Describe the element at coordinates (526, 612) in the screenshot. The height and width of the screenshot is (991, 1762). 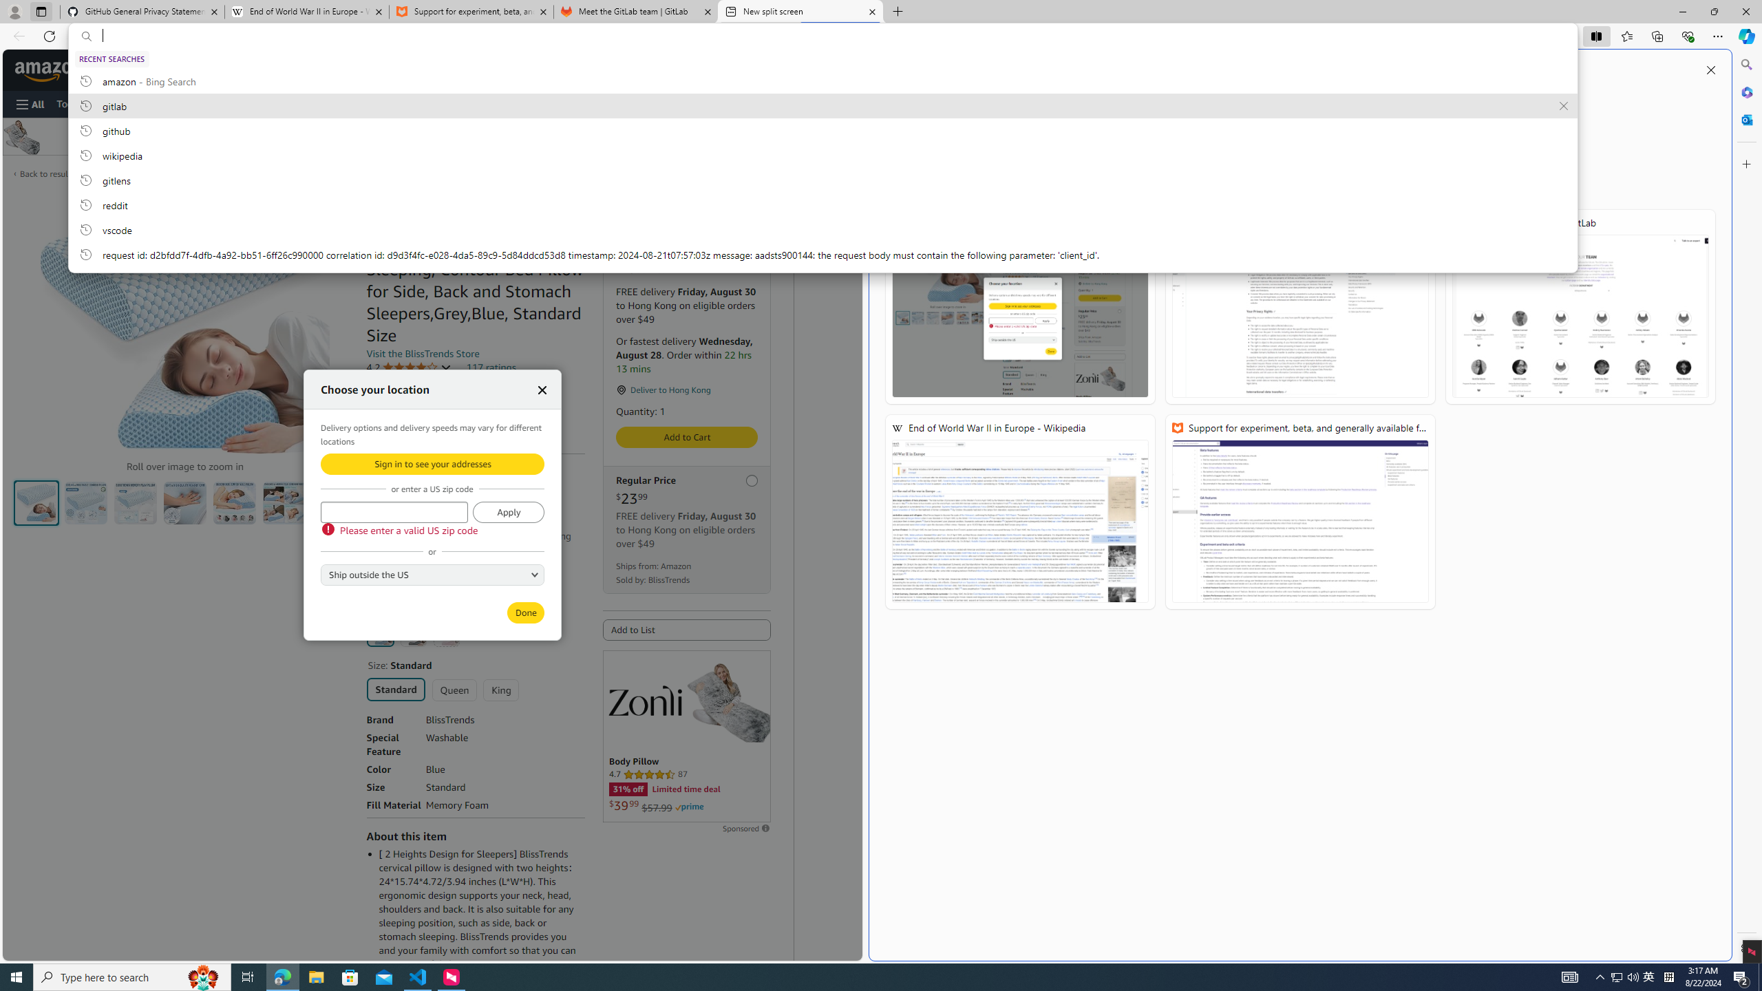
I see `Done` at that location.